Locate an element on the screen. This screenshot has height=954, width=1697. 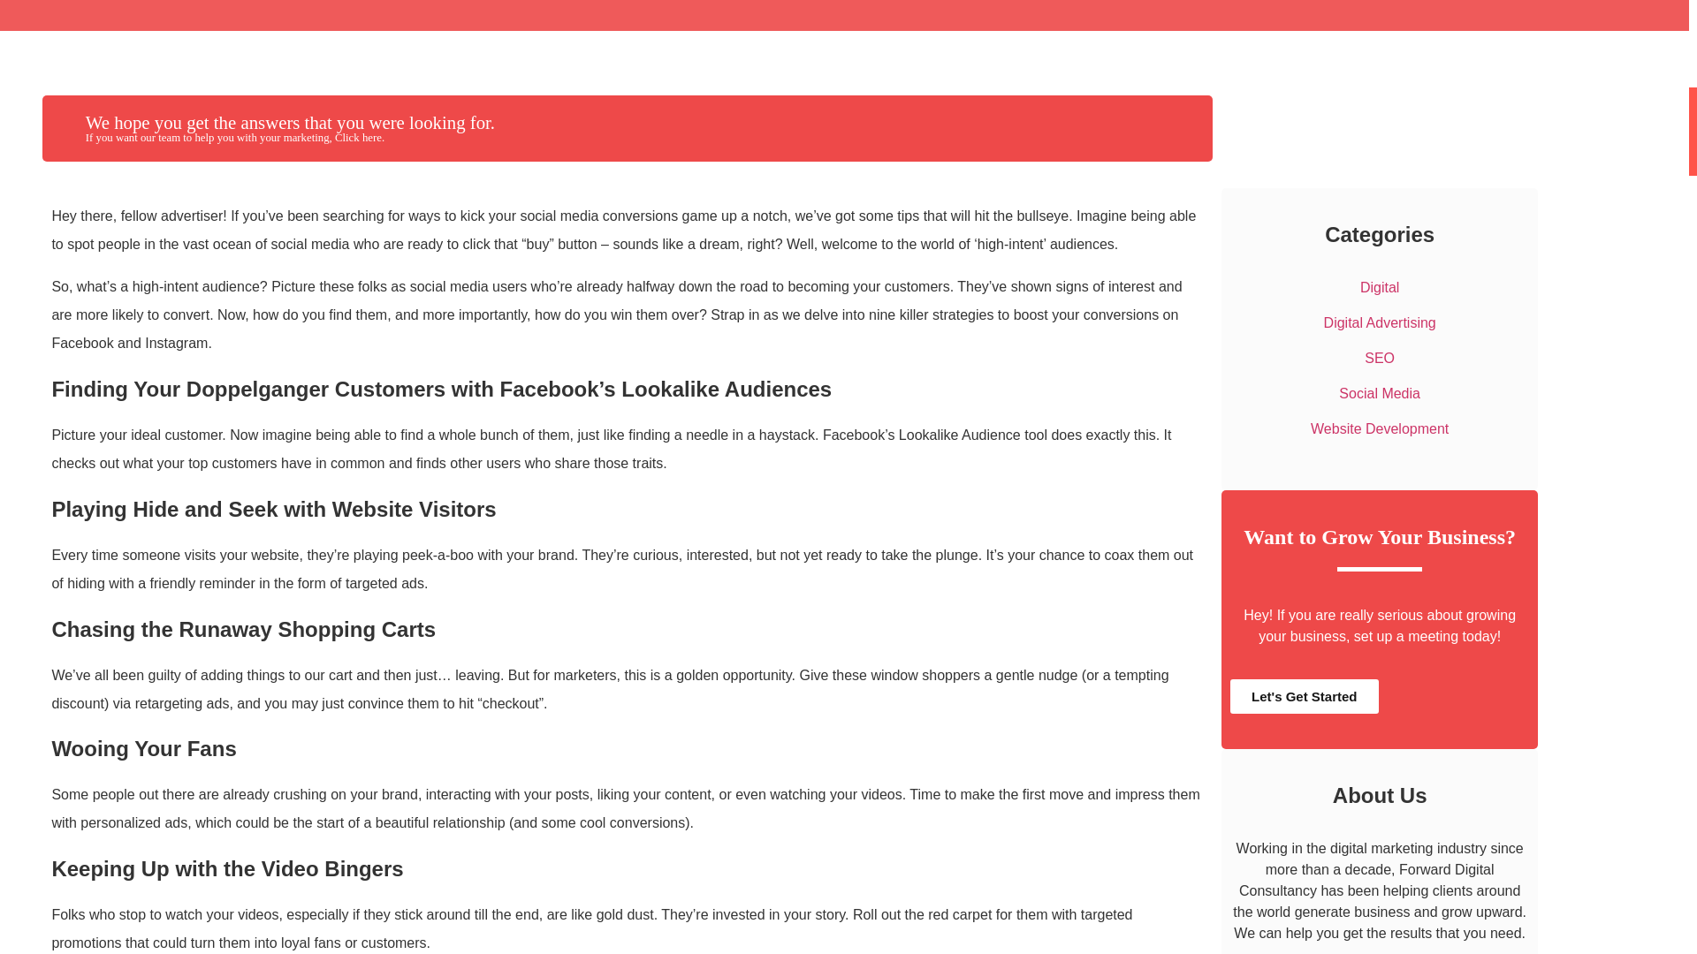
Let's Get Started is located at coordinates (1305, 696).